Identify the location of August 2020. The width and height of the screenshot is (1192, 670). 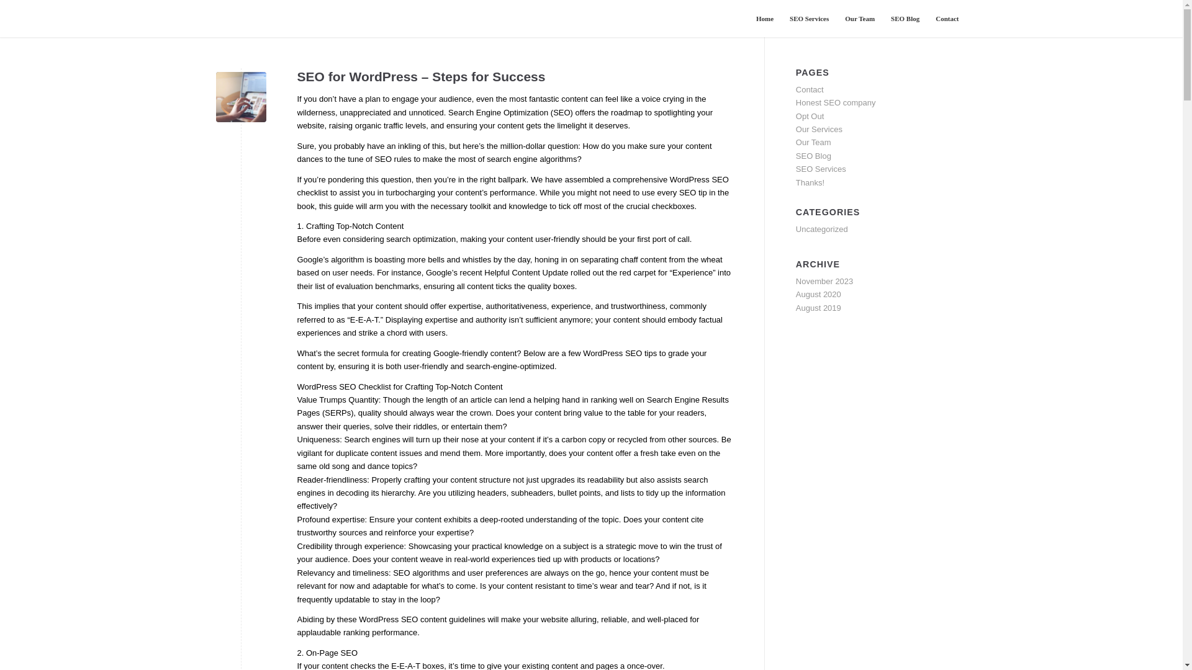
(818, 294).